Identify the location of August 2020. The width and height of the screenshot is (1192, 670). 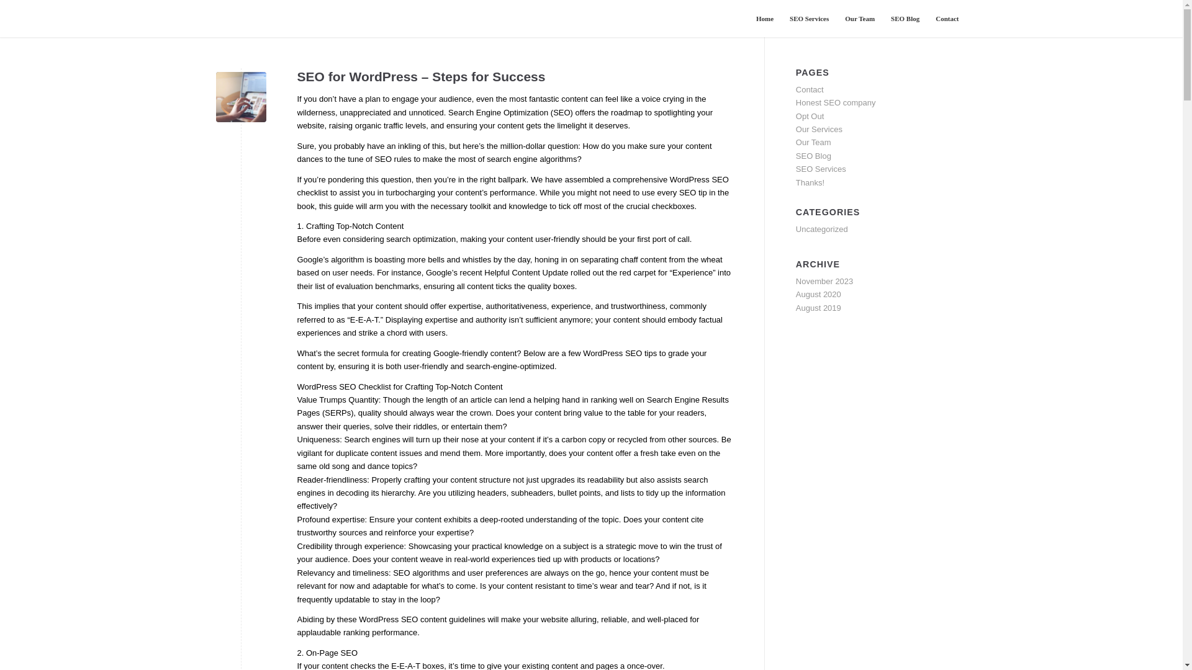
(818, 294).